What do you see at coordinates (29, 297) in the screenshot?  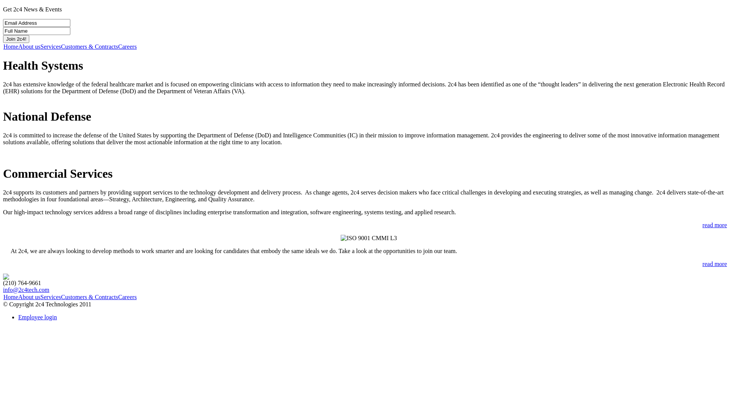 I see `About us` at bounding box center [29, 297].